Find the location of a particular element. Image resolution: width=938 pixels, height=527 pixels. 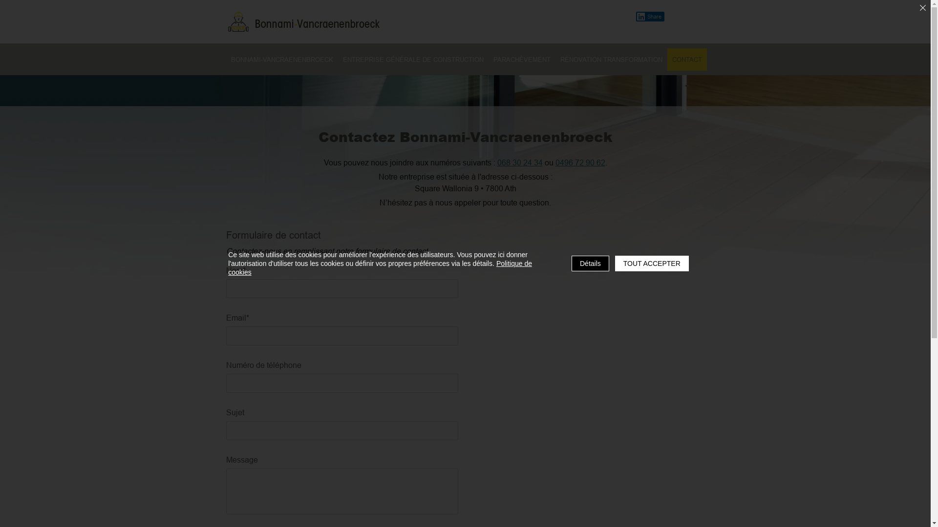

Share is located at coordinates (655, 17).